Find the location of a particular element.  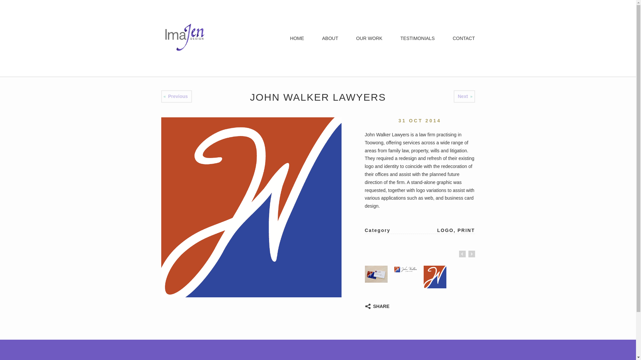

Next is located at coordinates (463, 96).